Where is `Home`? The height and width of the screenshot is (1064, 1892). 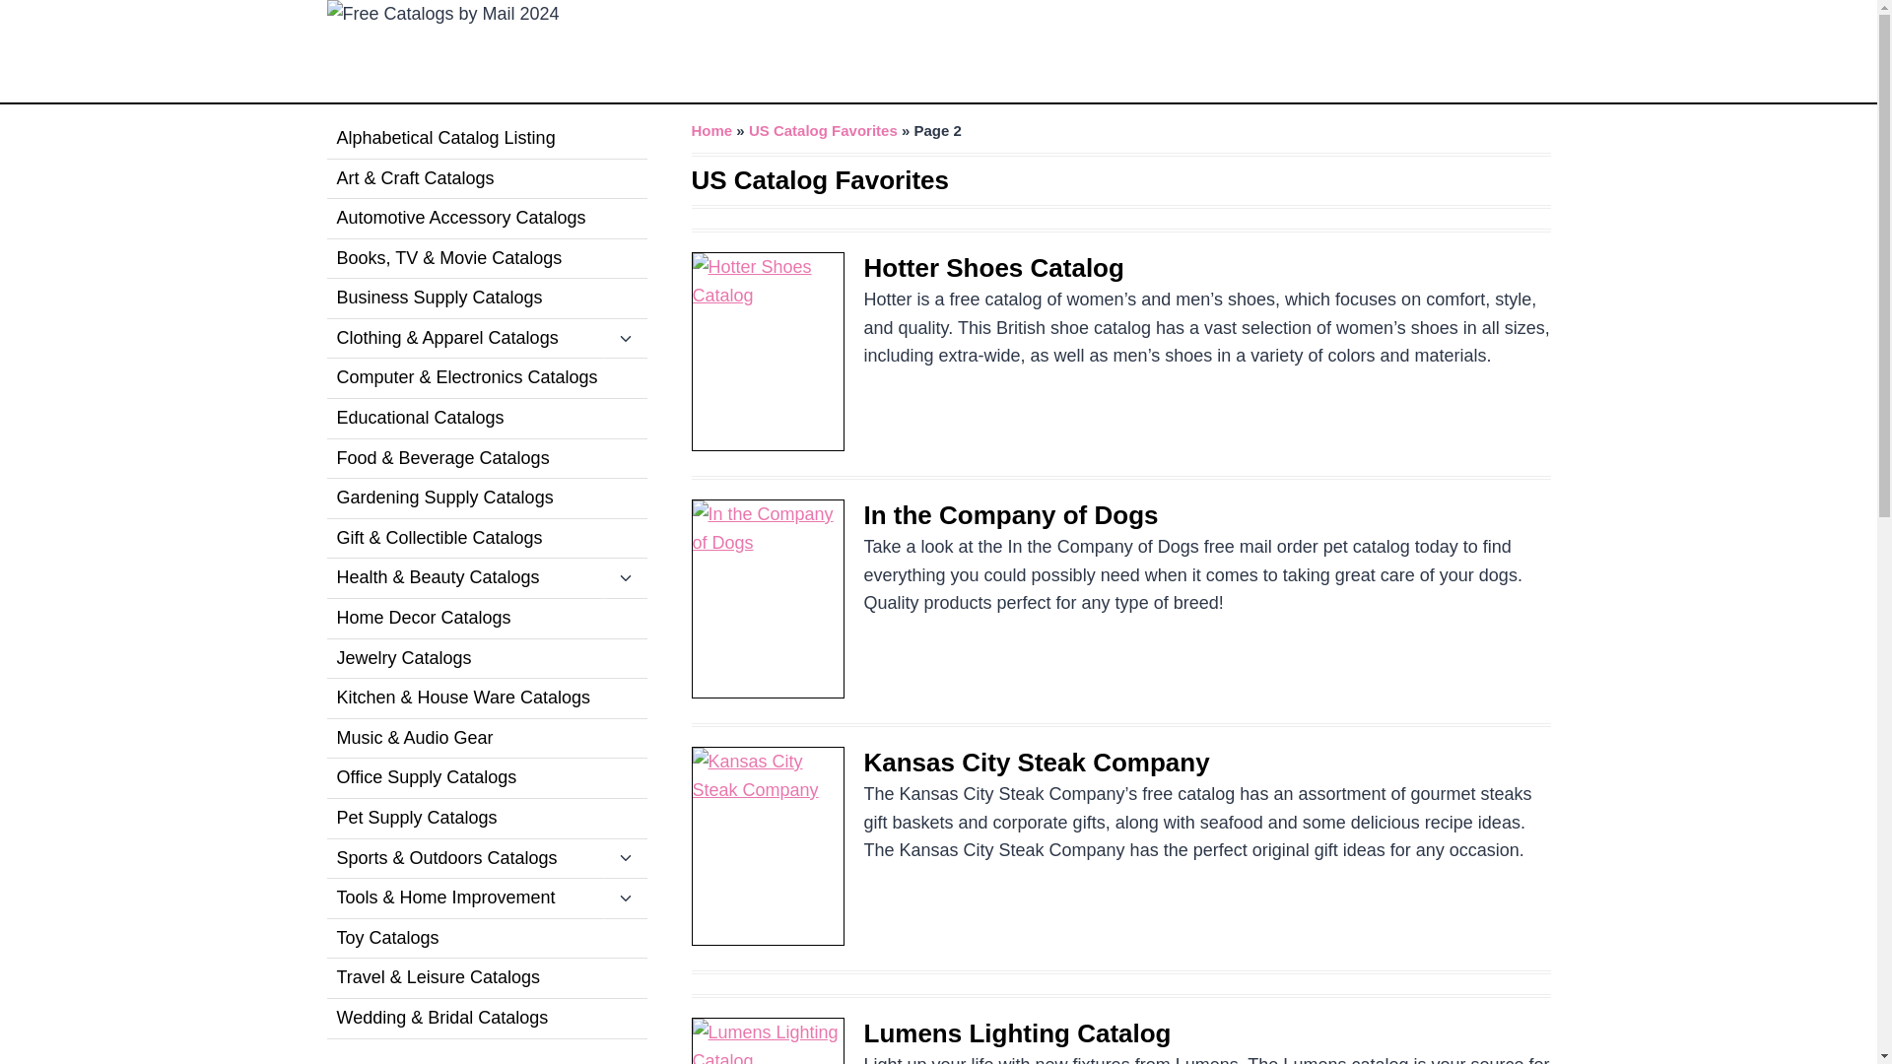 Home is located at coordinates (712, 130).